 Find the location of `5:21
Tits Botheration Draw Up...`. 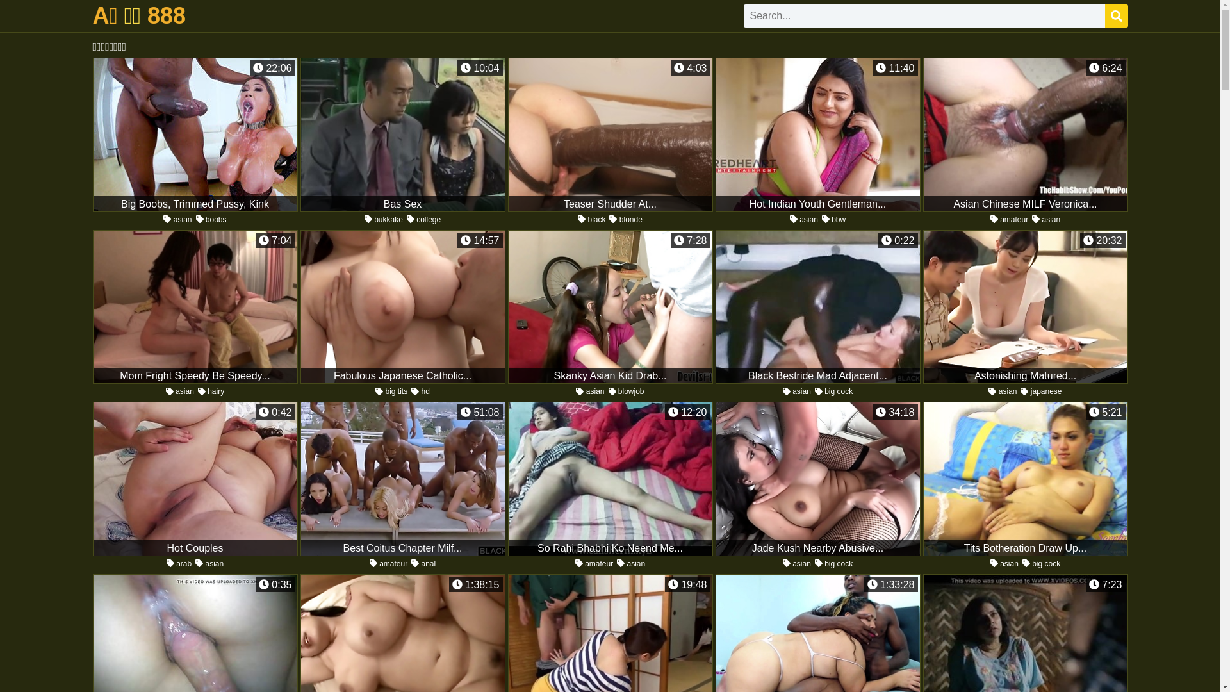

5:21
Tits Botheration Draw Up... is located at coordinates (1025, 479).